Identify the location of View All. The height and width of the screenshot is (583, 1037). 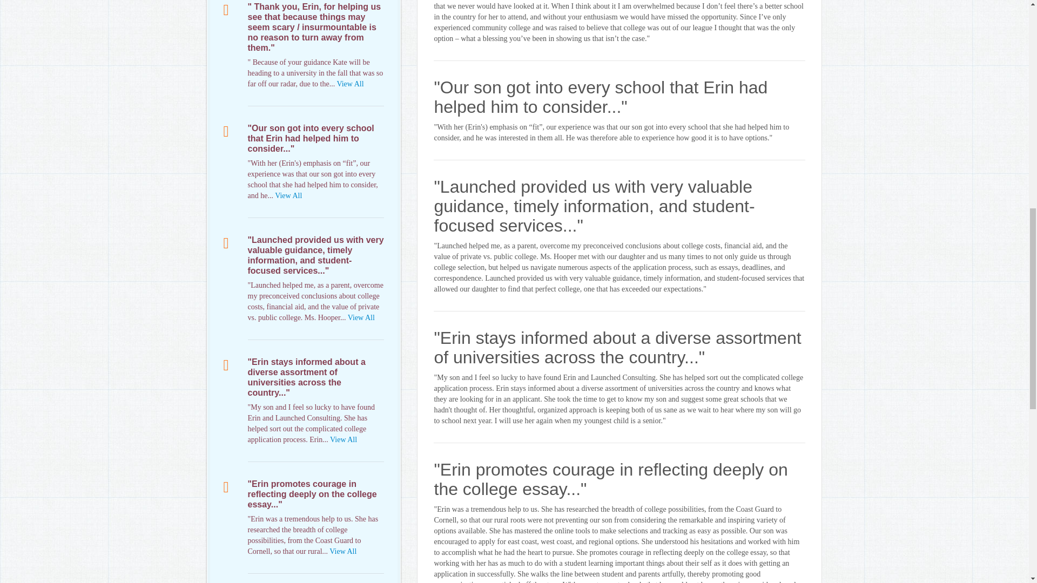
(288, 195).